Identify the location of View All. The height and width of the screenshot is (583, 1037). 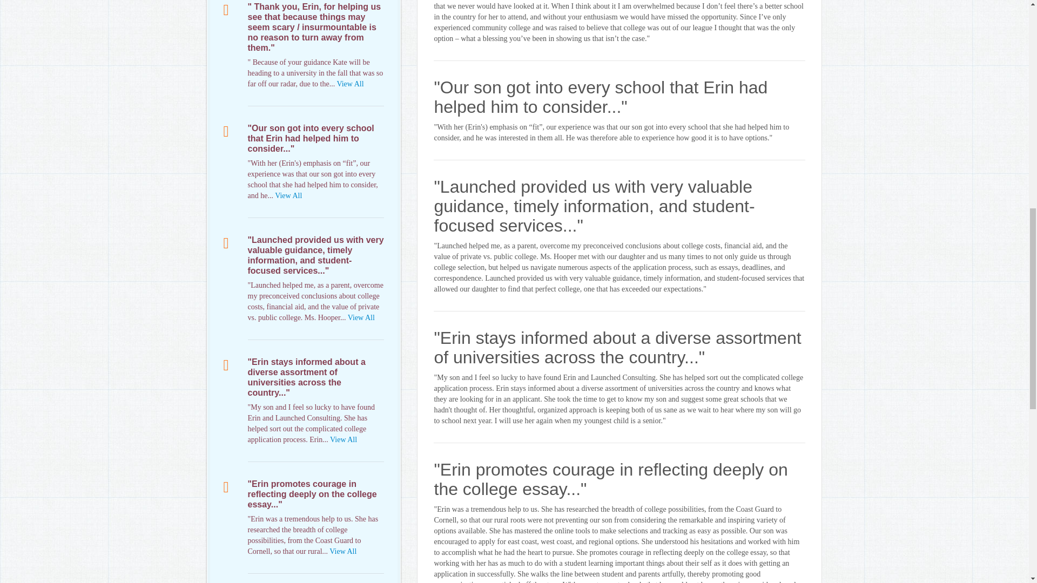
(288, 195).